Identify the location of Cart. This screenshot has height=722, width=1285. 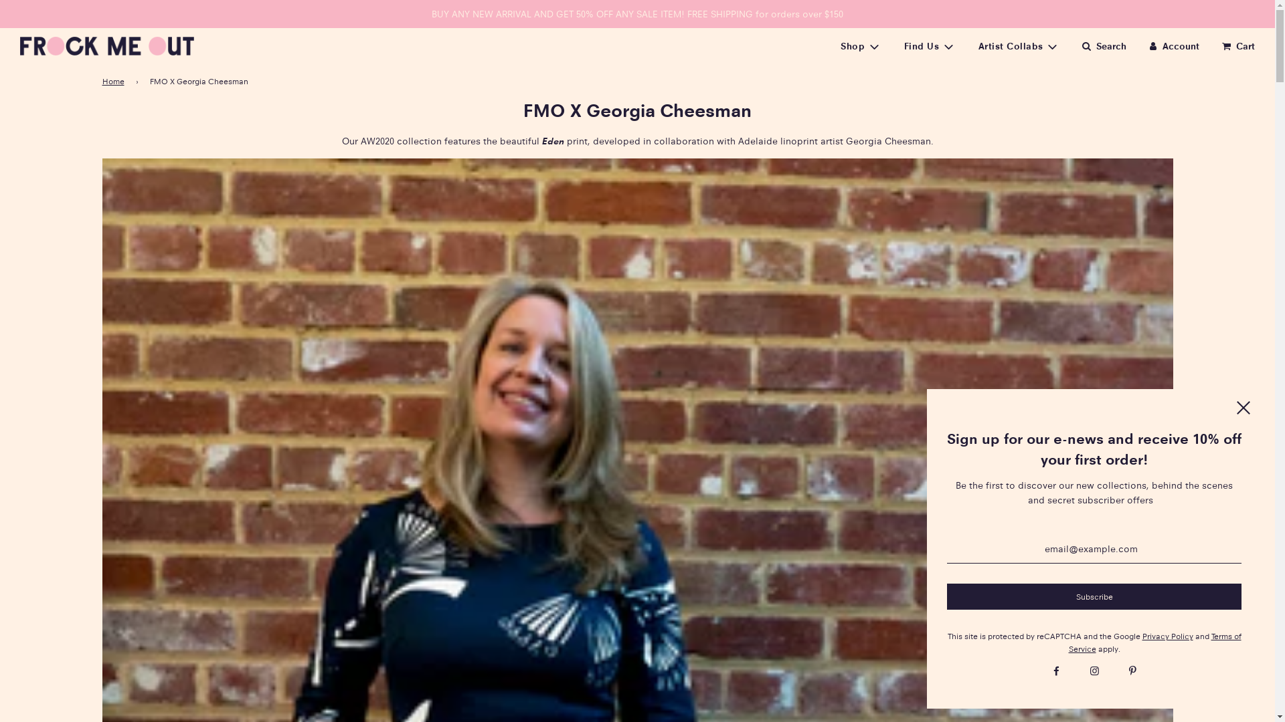
(1237, 46).